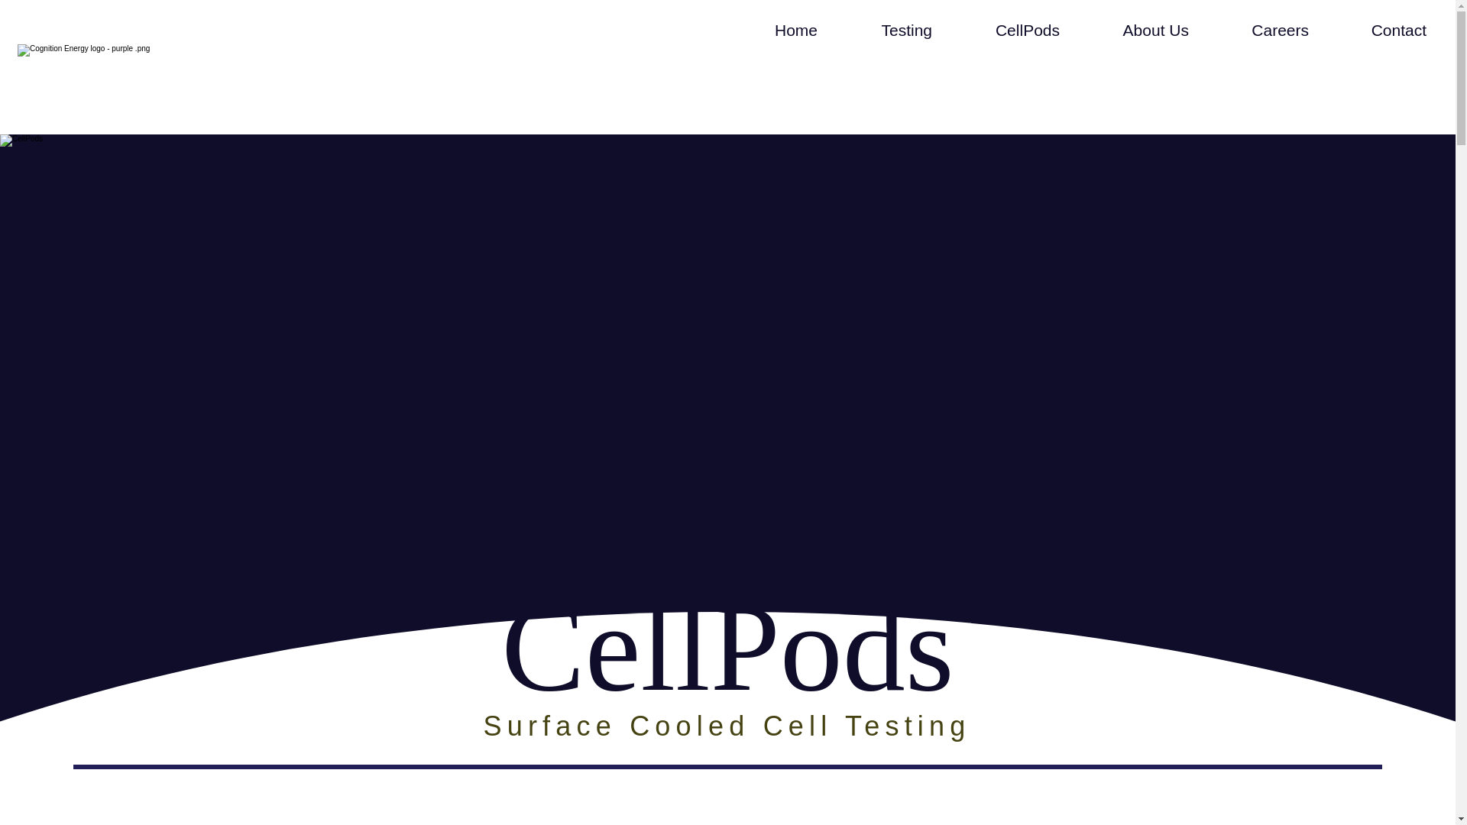 This screenshot has width=1467, height=825. I want to click on Home, so click(772, 31).